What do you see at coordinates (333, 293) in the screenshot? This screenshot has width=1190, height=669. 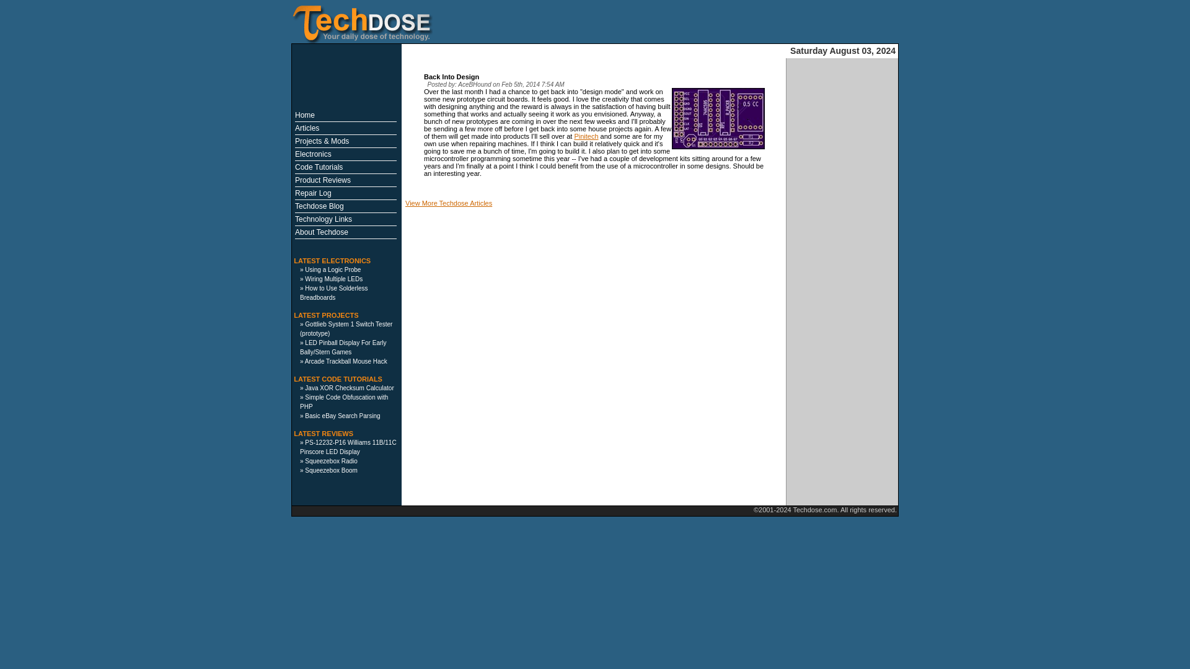 I see `How to Use Solderless Breadboards` at bounding box center [333, 293].